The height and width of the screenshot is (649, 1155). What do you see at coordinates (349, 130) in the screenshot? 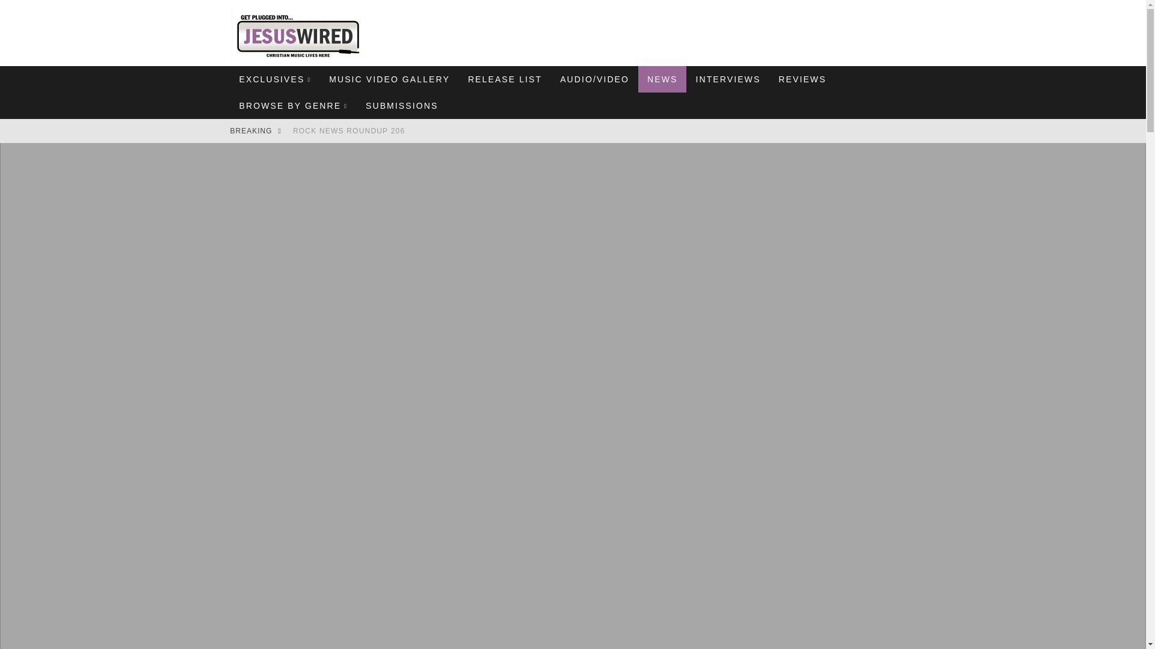
I see `Rock News Roundup 206` at bounding box center [349, 130].